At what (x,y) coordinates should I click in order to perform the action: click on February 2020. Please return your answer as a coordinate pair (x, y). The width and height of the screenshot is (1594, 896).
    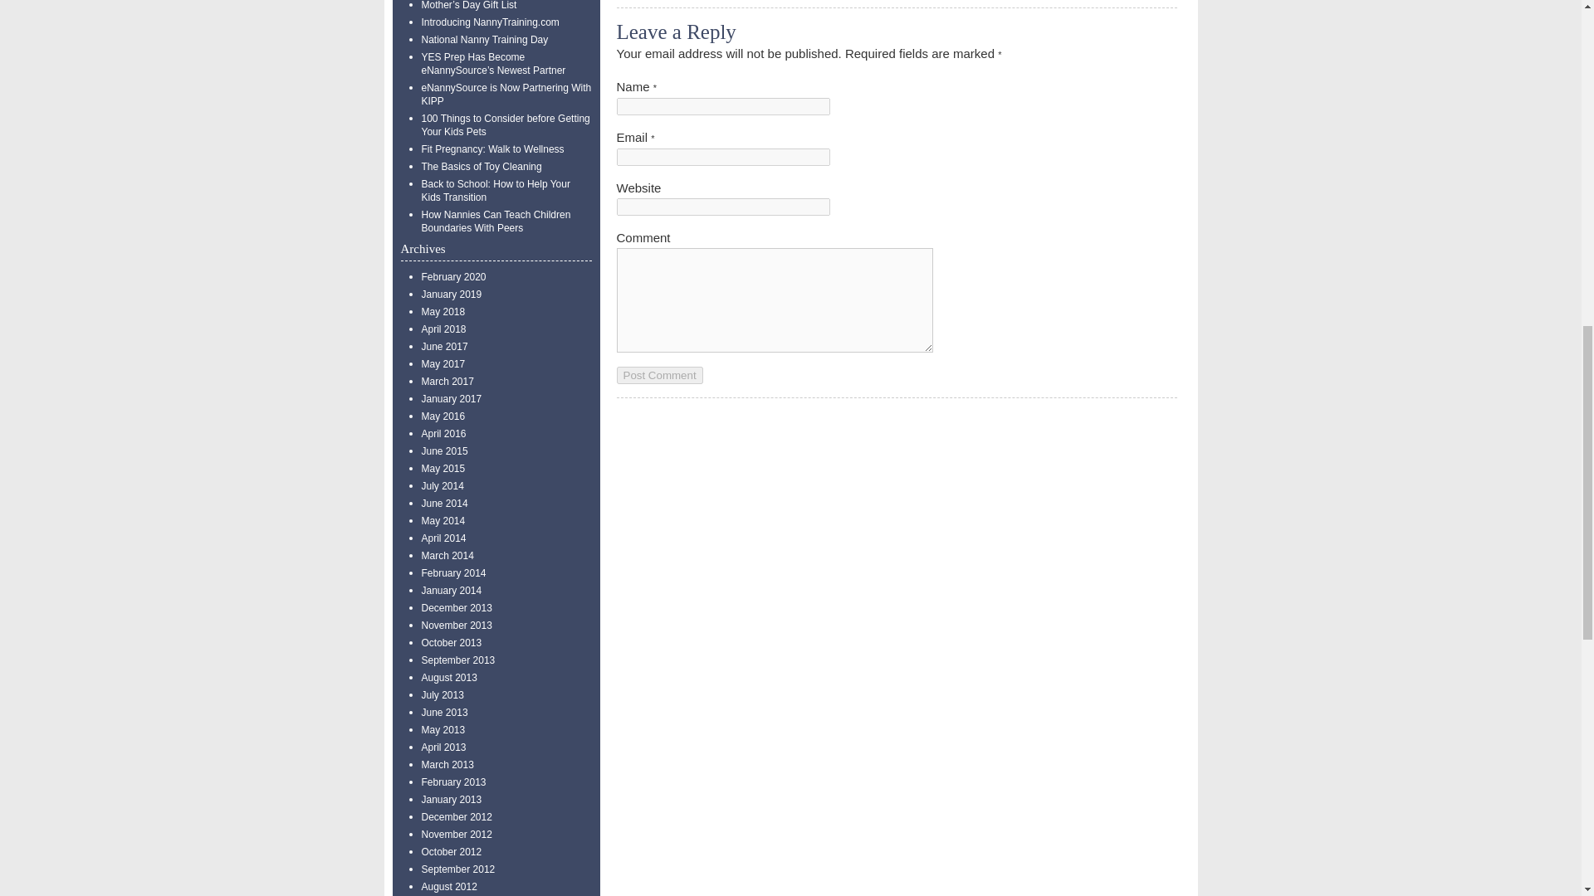
    Looking at the image, I should click on (453, 277).